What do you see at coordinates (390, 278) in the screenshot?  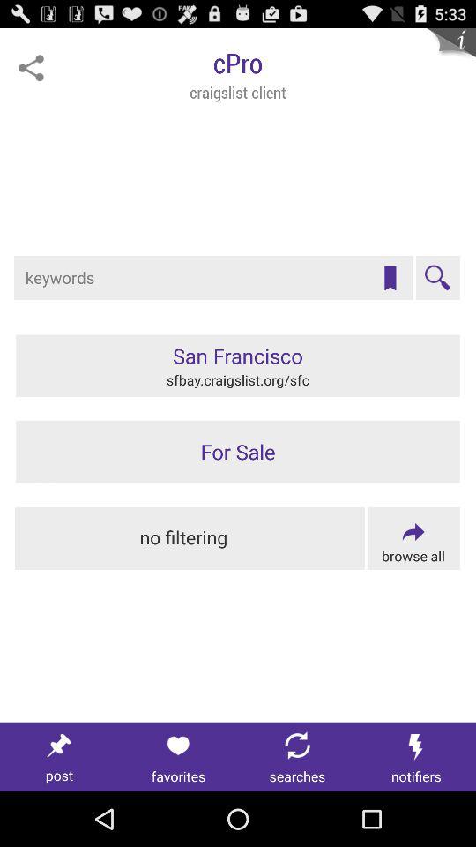 I see `click the icon below the cpro item` at bounding box center [390, 278].